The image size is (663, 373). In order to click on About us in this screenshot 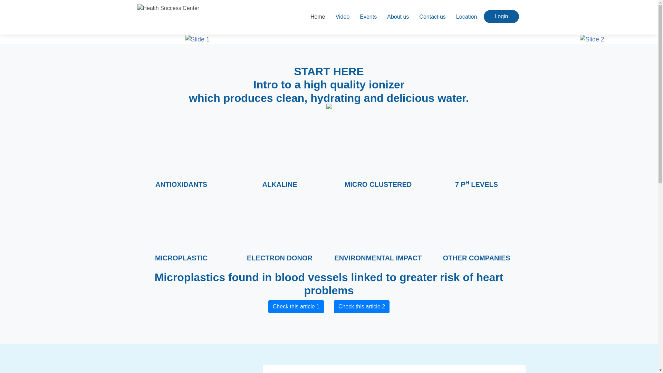, I will do `click(398, 18)`.